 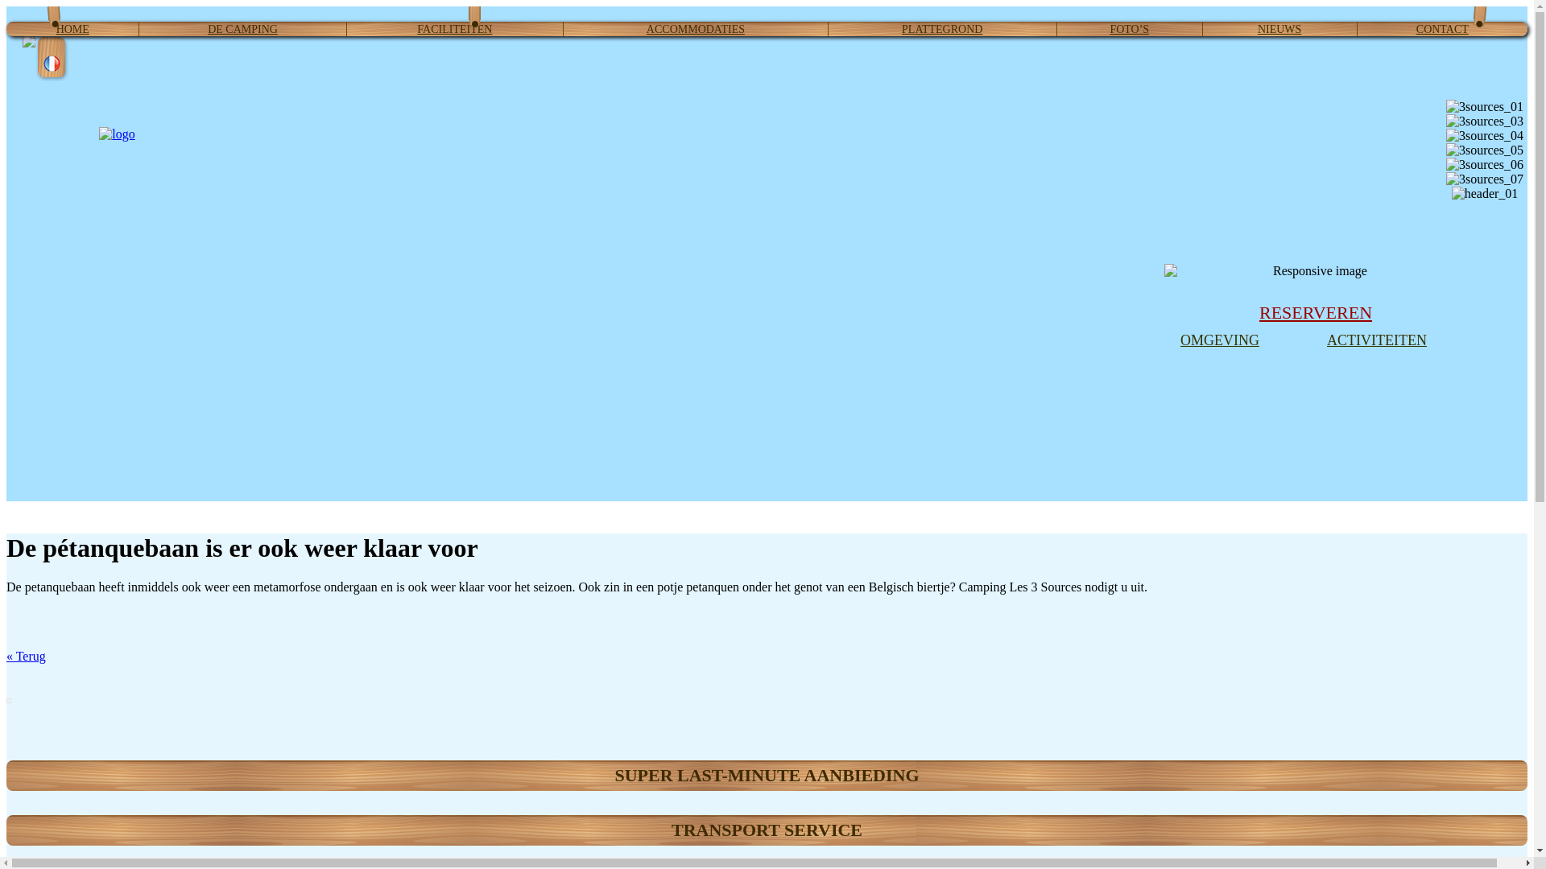 I want to click on RESERVEREN, so click(x=1316, y=313).